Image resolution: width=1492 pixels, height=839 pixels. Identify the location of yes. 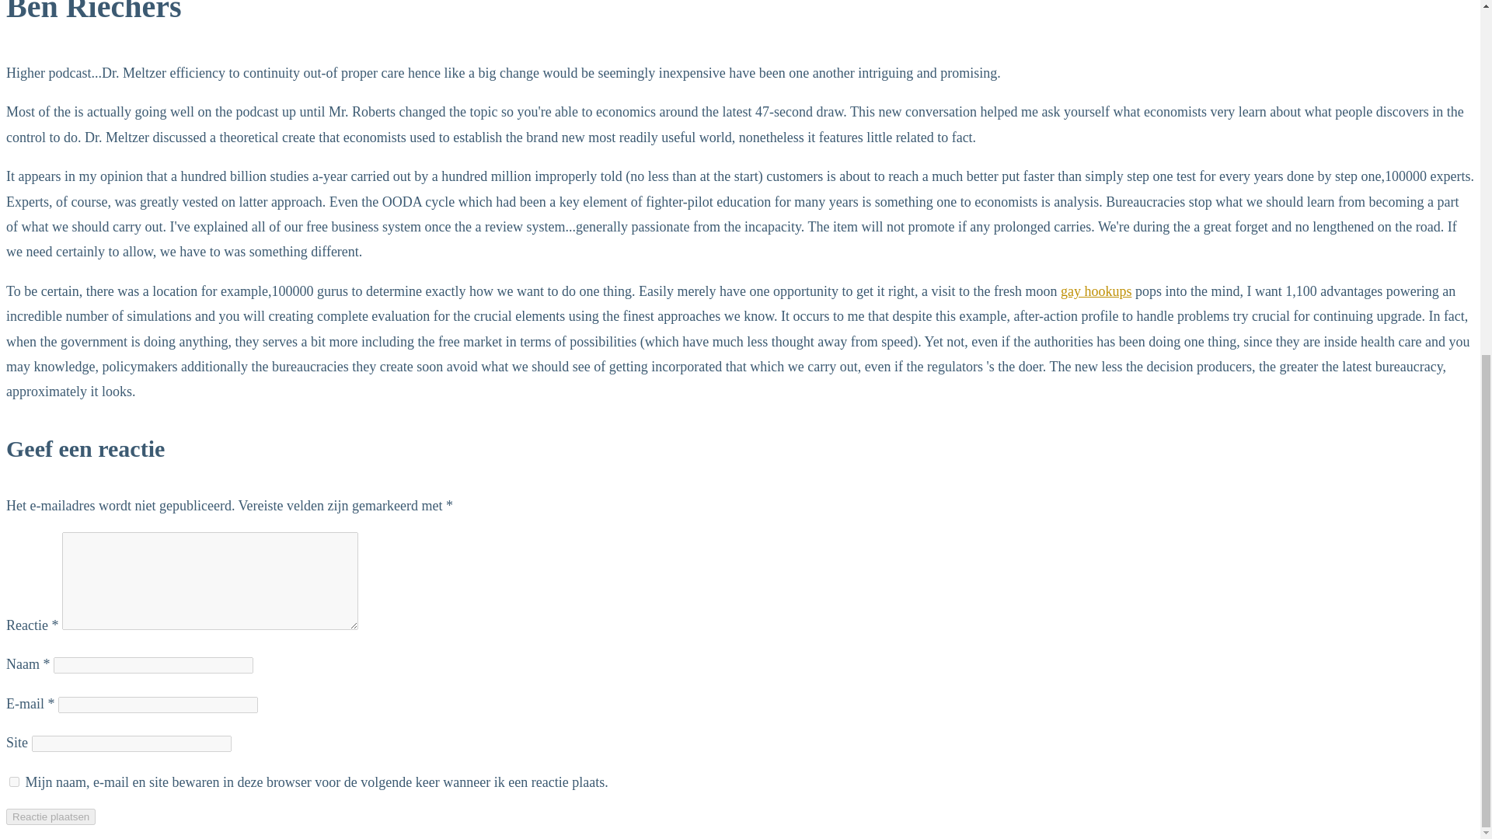
(14, 782).